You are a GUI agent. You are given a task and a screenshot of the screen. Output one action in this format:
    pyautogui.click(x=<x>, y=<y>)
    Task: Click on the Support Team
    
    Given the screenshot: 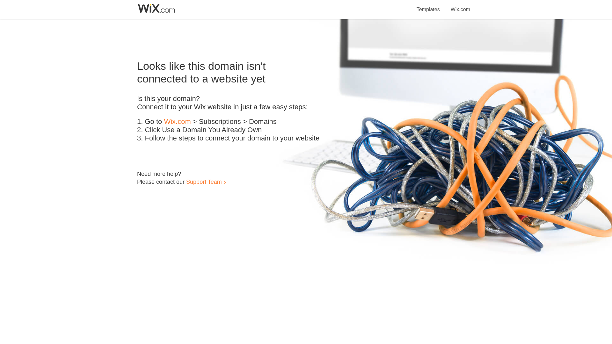 What is the action you would take?
    pyautogui.click(x=204, y=182)
    